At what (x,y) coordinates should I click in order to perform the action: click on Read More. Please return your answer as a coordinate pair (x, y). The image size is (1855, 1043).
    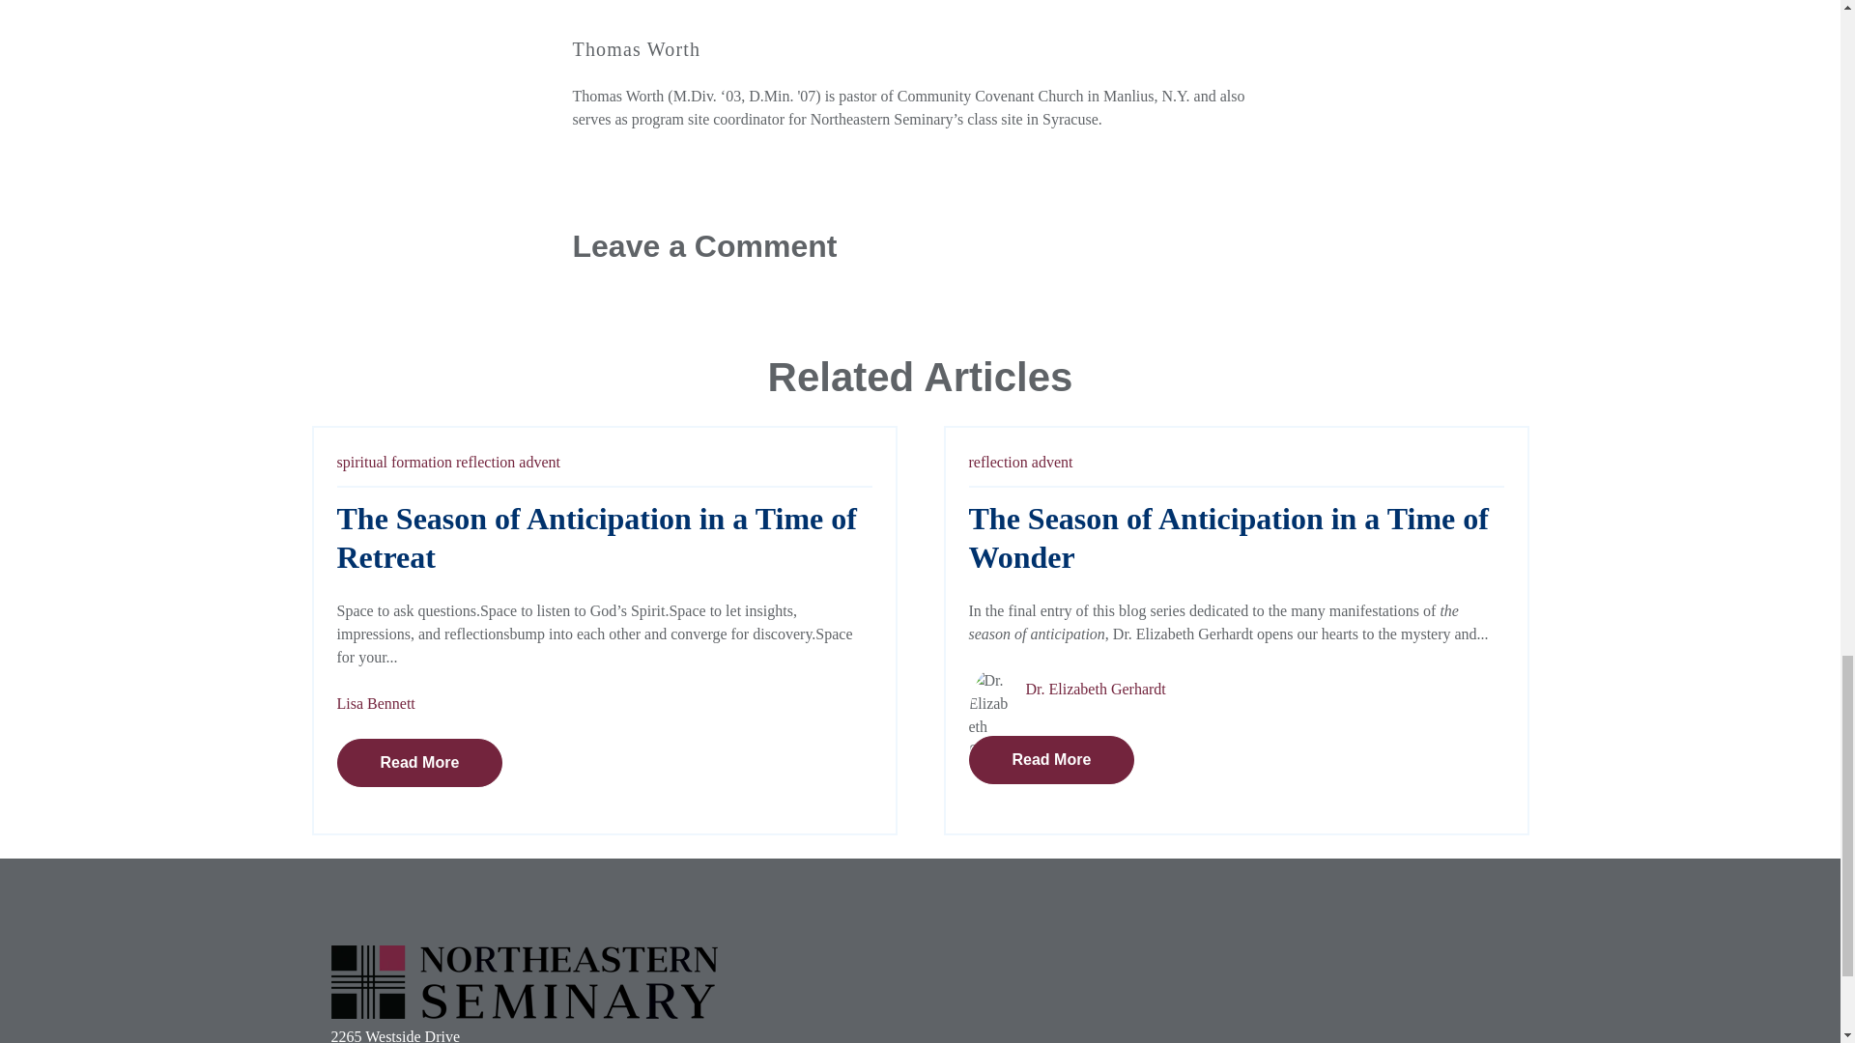
    Looking at the image, I should click on (1051, 760).